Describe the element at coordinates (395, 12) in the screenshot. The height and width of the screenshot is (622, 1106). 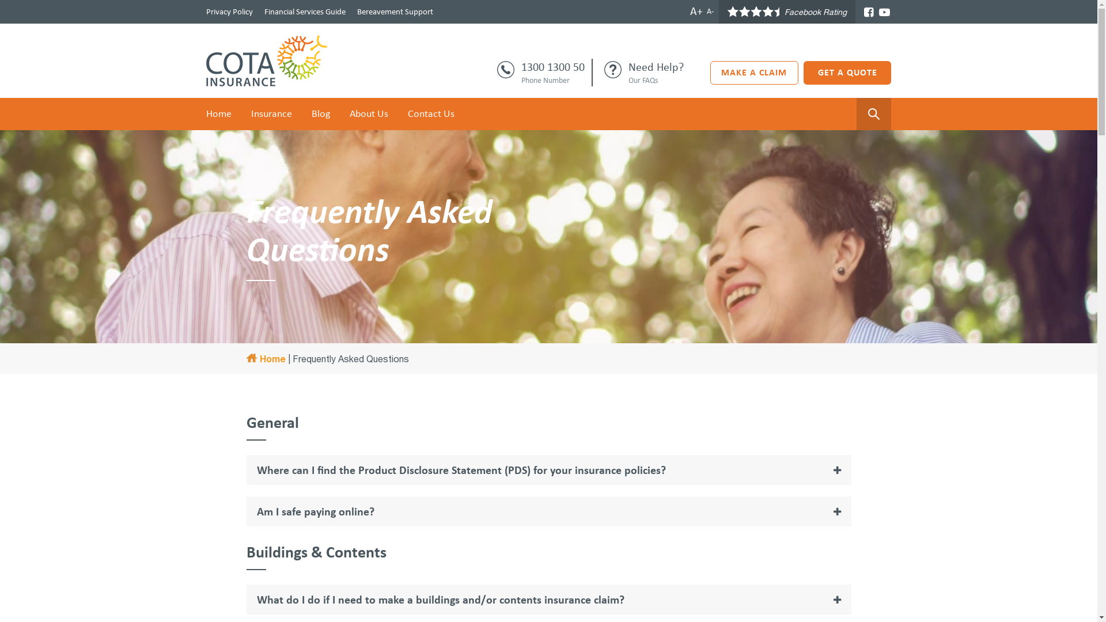
I see `Bereavement Support` at that location.